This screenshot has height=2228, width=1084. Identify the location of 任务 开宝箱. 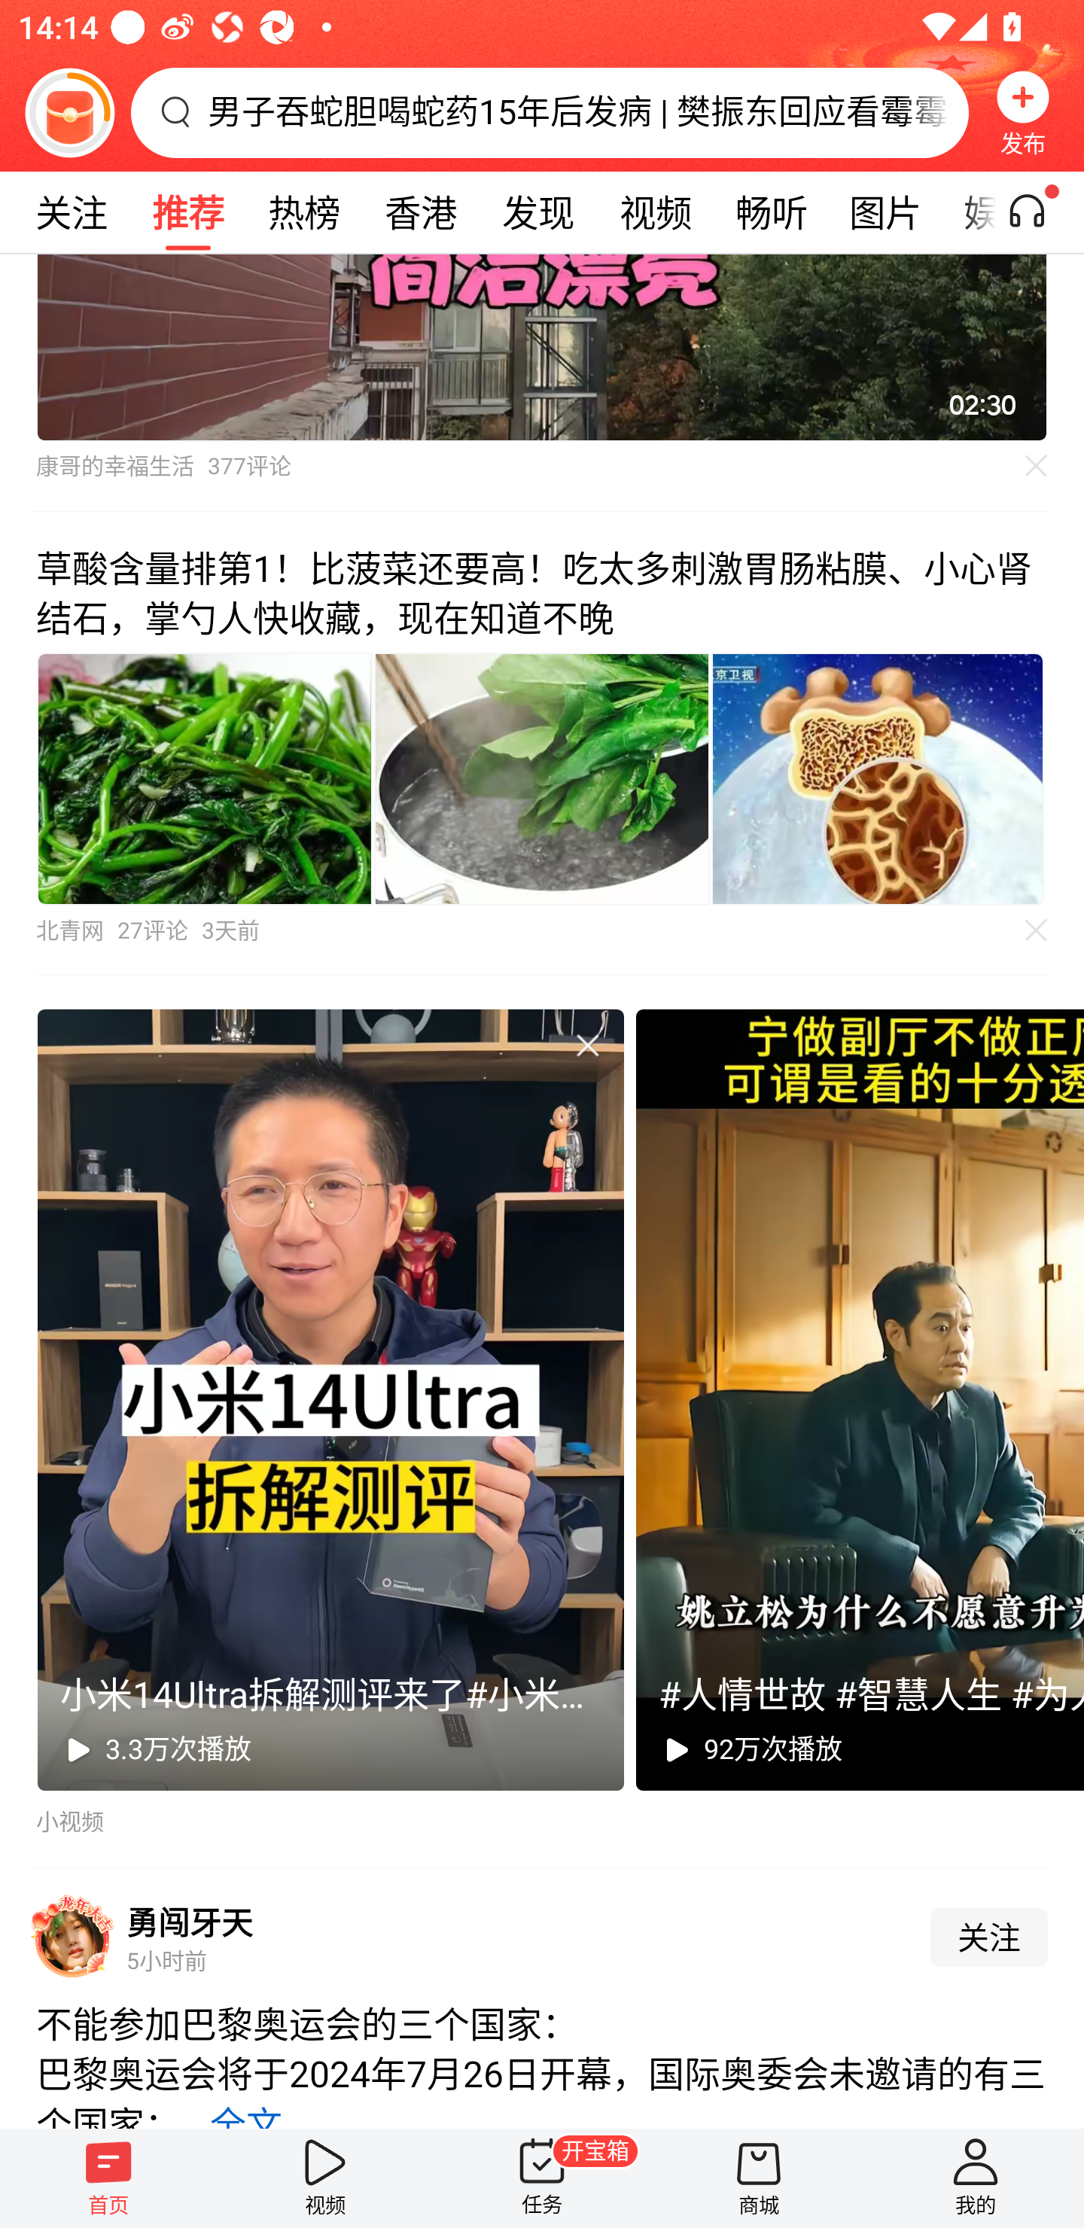
(542, 2178).